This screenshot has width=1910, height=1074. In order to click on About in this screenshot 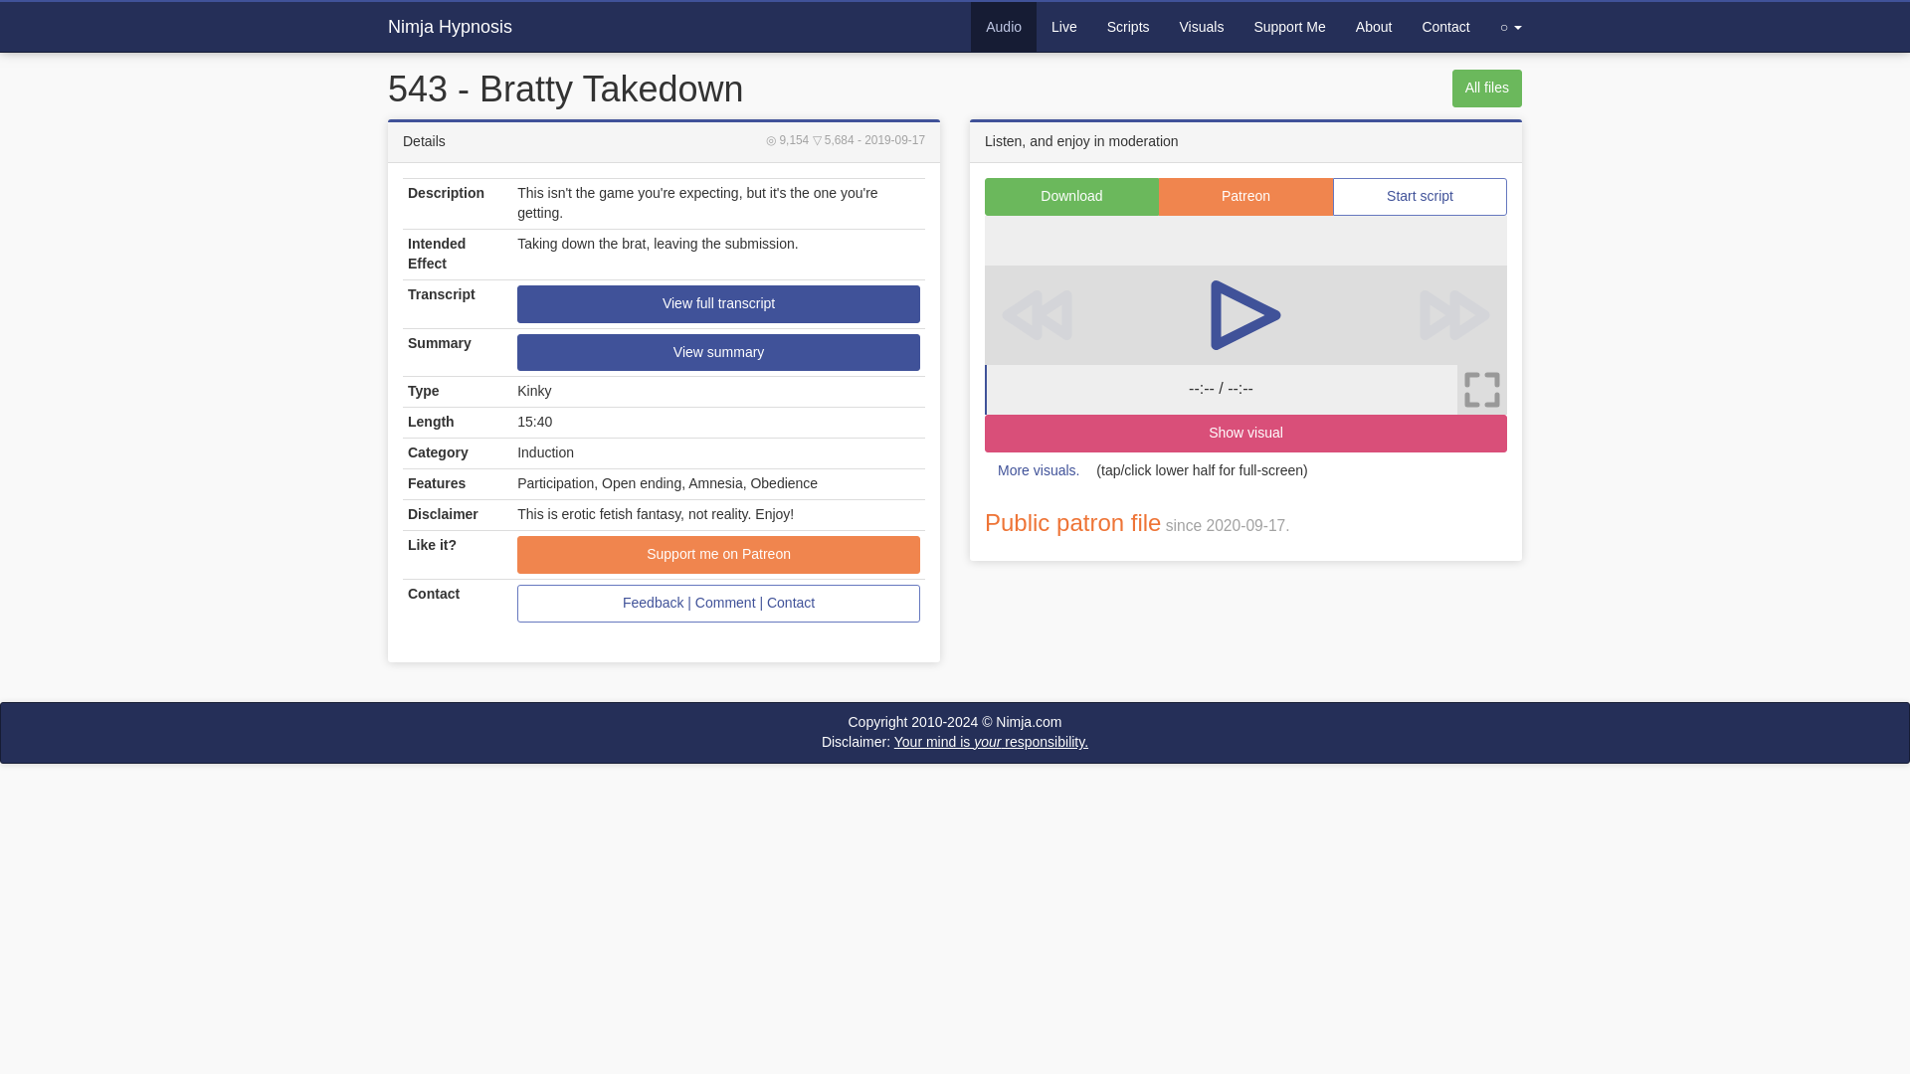, I will do `click(1374, 26)`.